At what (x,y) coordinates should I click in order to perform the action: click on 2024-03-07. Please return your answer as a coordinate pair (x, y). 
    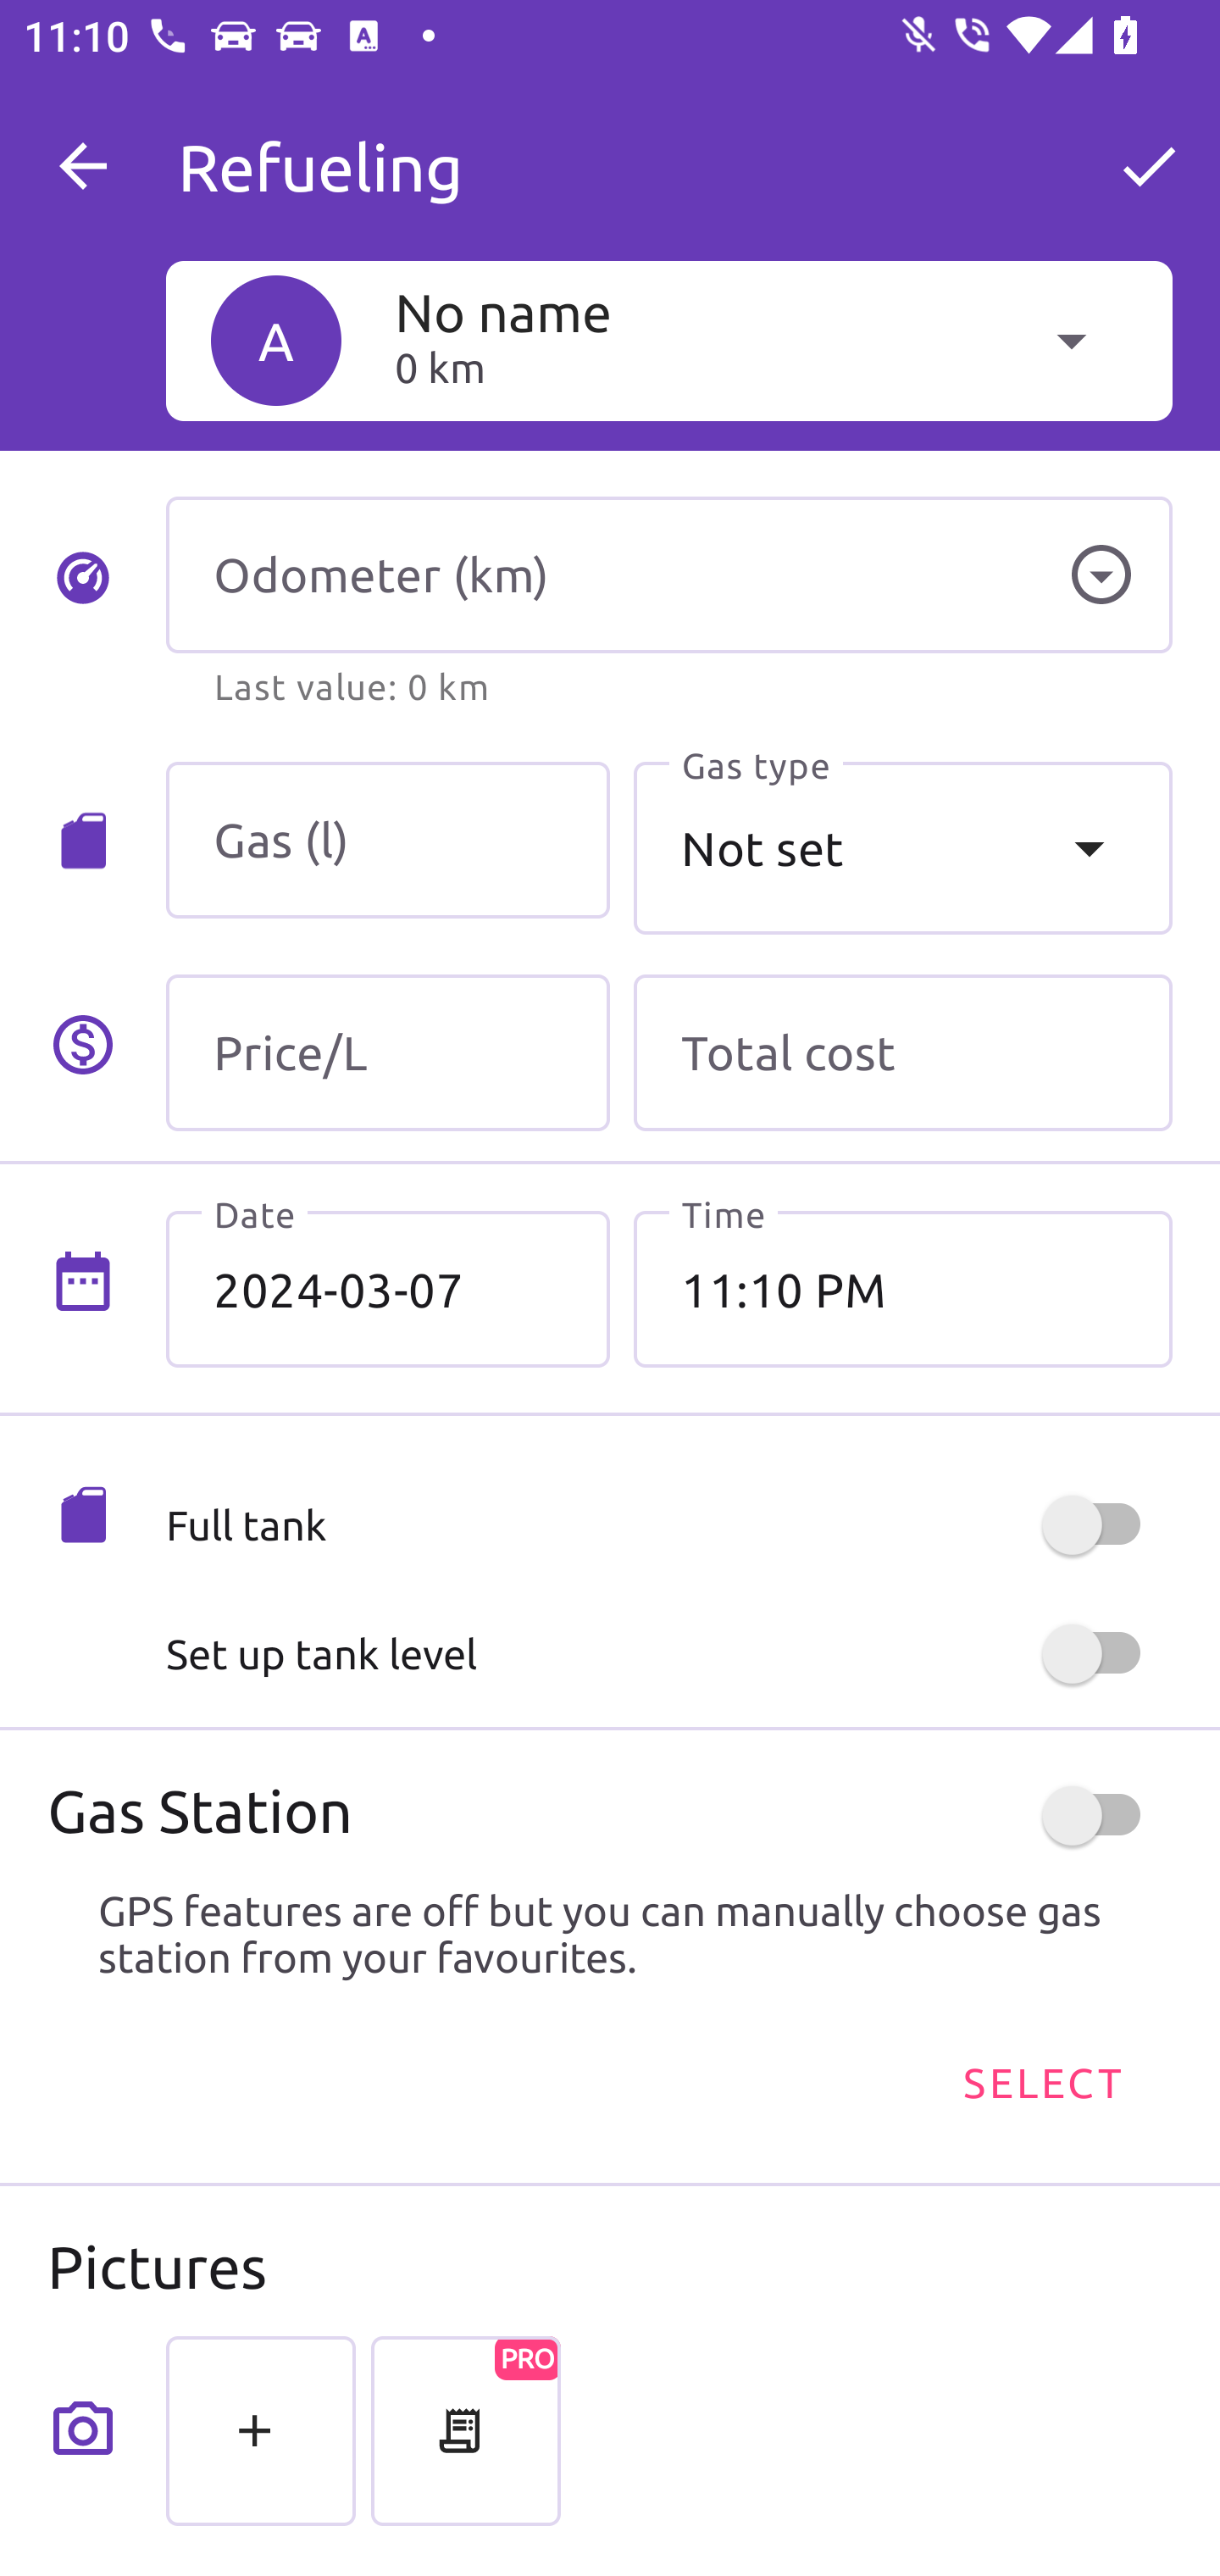
    Looking at the image, I should click on (388, 1289).